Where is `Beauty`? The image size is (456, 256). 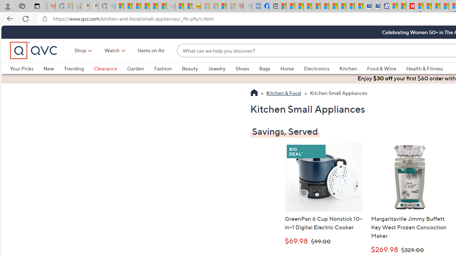
Beauty is located at coordinates (190, 68).